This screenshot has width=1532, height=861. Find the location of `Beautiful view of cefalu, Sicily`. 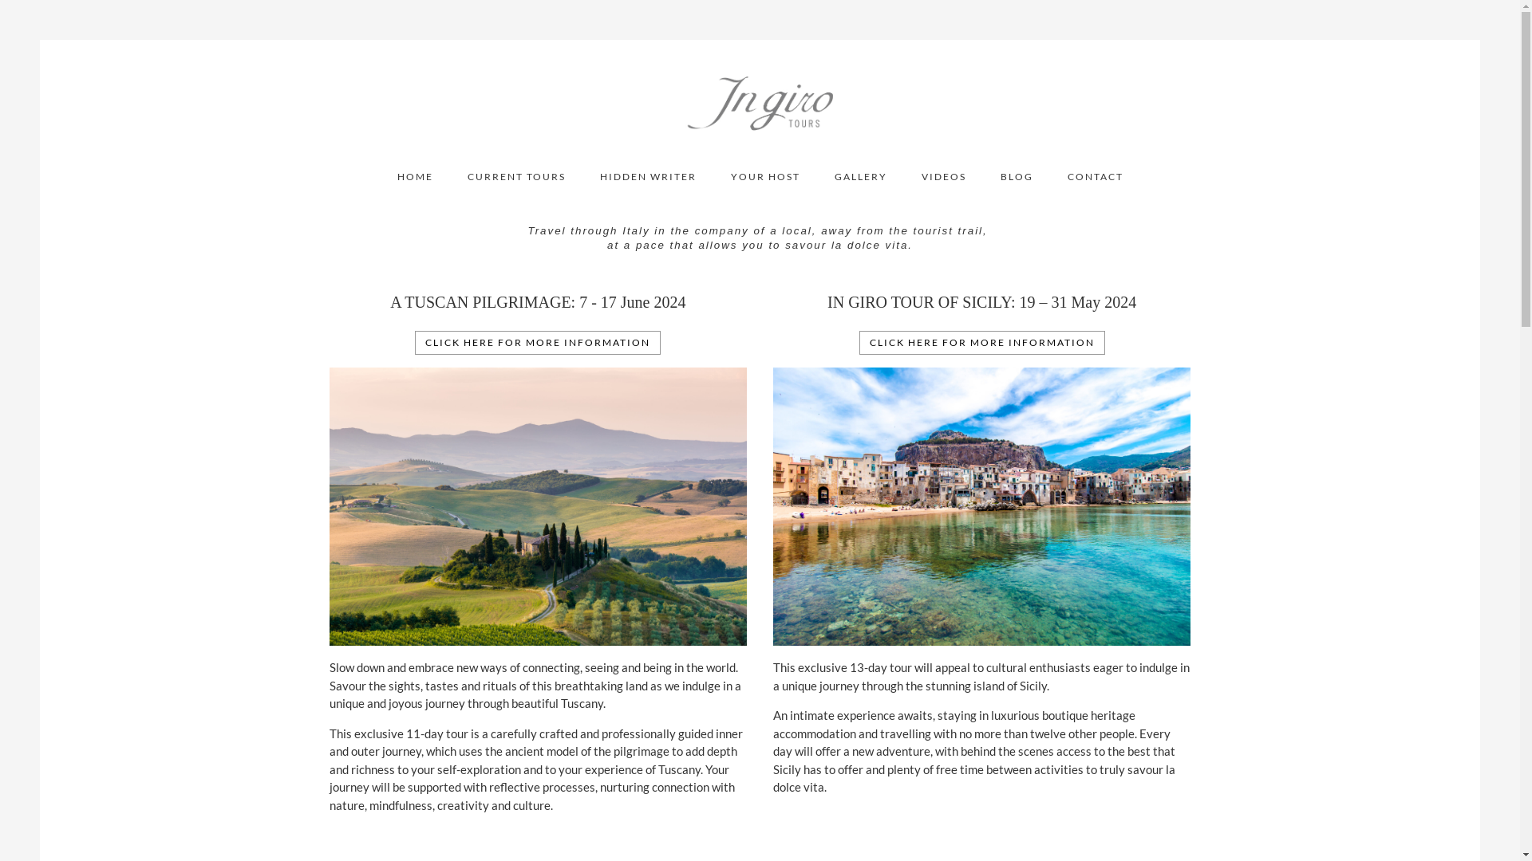

Beautiful view of cefalu, Sicily is located at coordinates (981, 507).